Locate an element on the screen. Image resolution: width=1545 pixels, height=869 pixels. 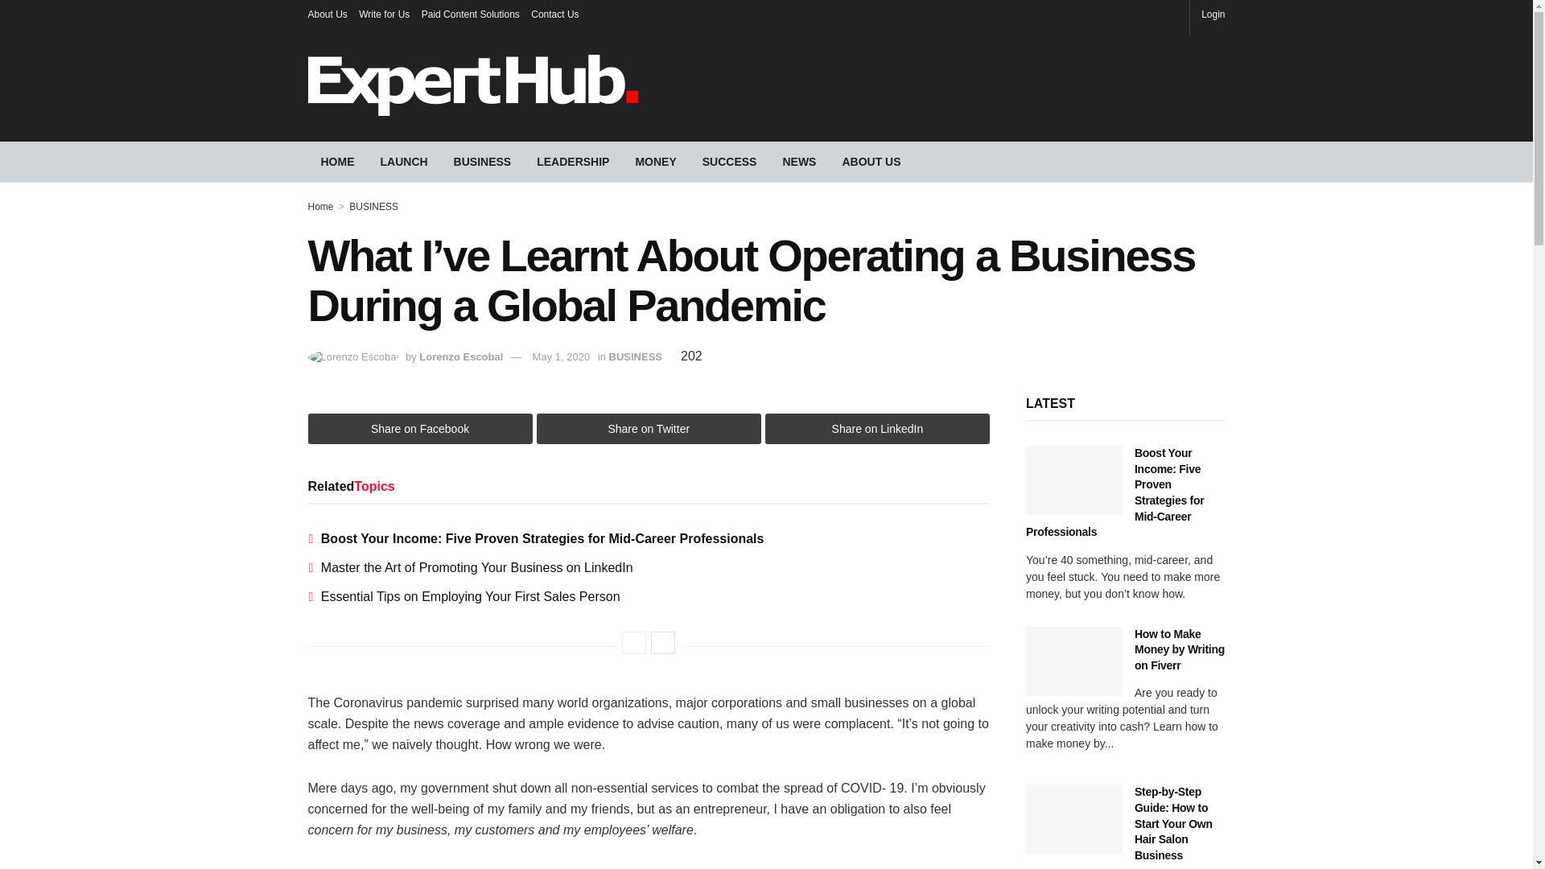
NEWS is located at coordinates (798, 161).